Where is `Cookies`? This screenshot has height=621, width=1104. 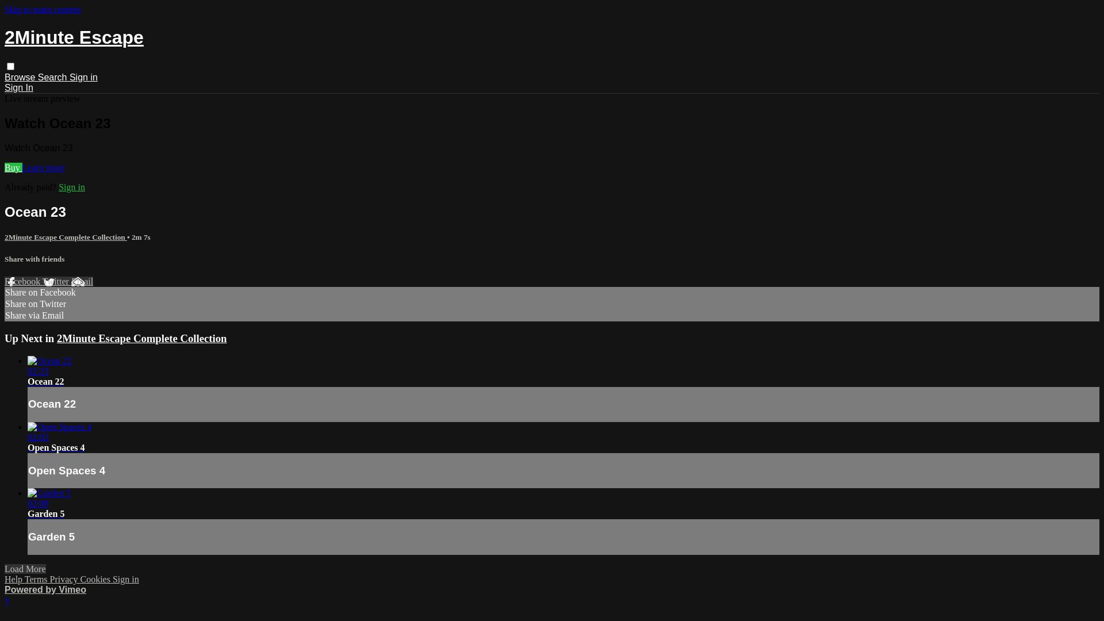 Cookies is located at coordinates (96, 580).